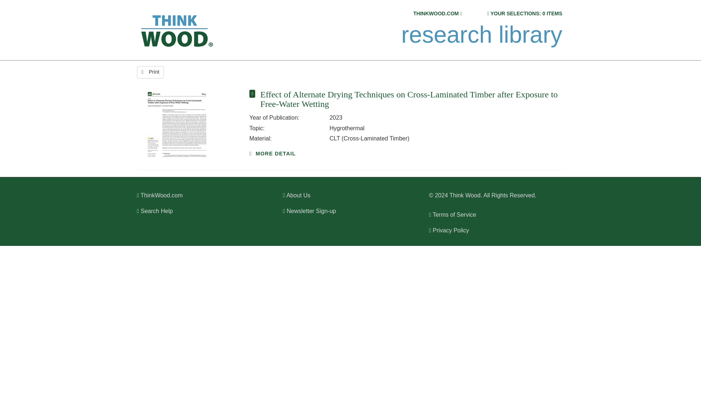 The width and height of the screenshot is (701, 394). Describe the element at coordinates (452, 215) in the screenshot. I see ` Terms of Service` at that location.